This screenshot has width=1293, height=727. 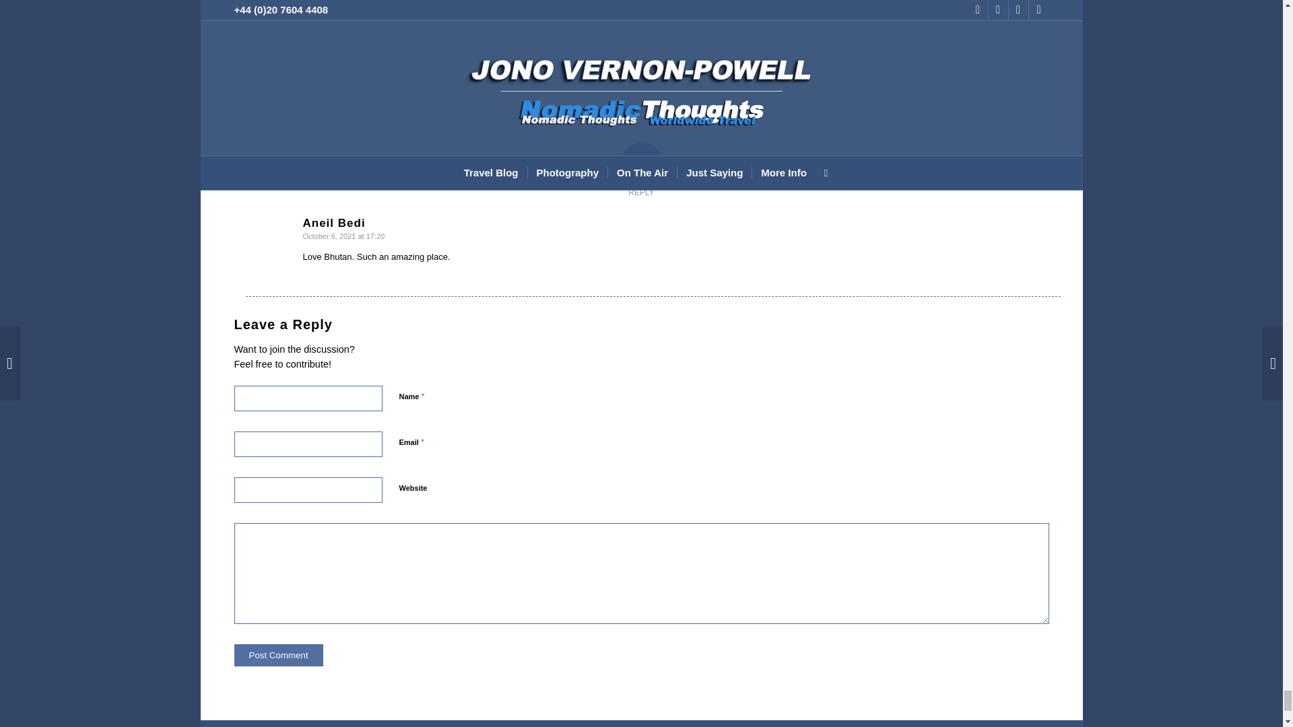 What do you see at coordinates (279, 655) in the screenshot?
I see `Post Comment` at bounding box center [279, 655].